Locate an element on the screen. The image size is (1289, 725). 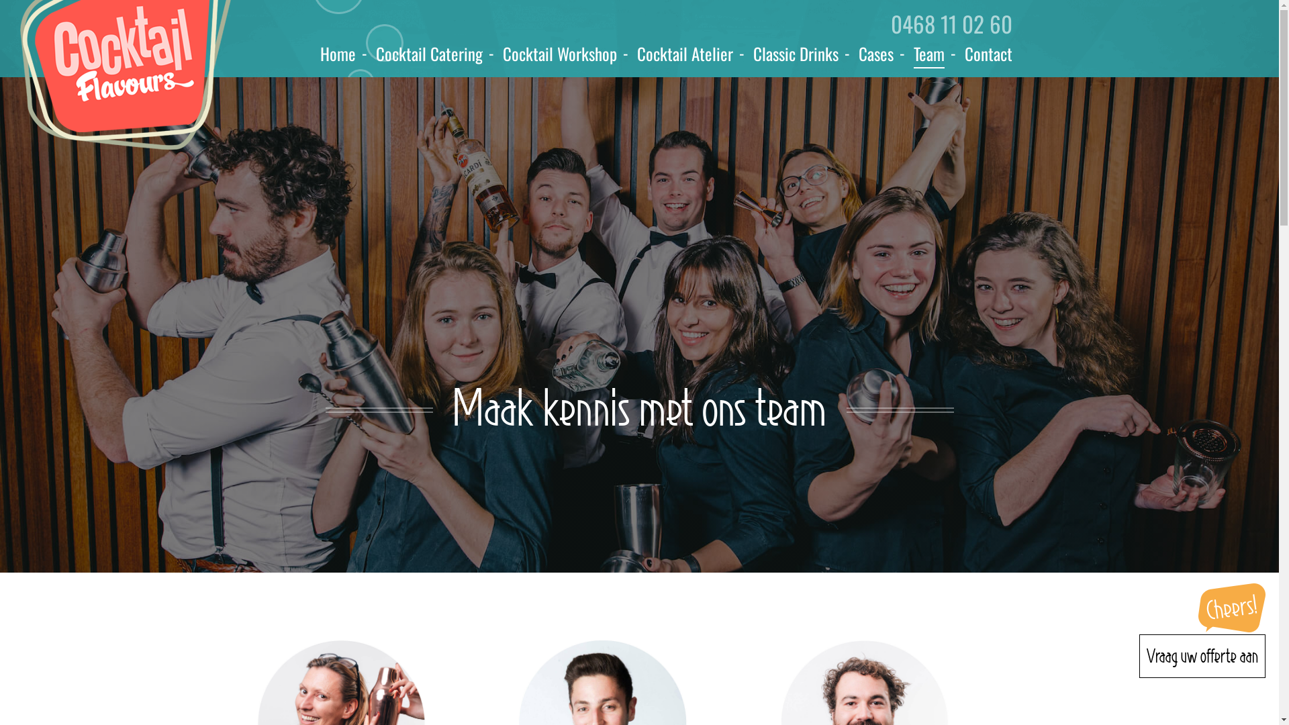
Cocktail Atelier is located at coordinates (685, 54).